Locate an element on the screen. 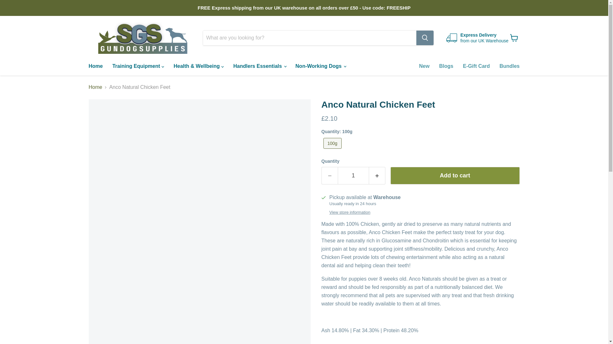  1 is located at coordinates (353, 175).